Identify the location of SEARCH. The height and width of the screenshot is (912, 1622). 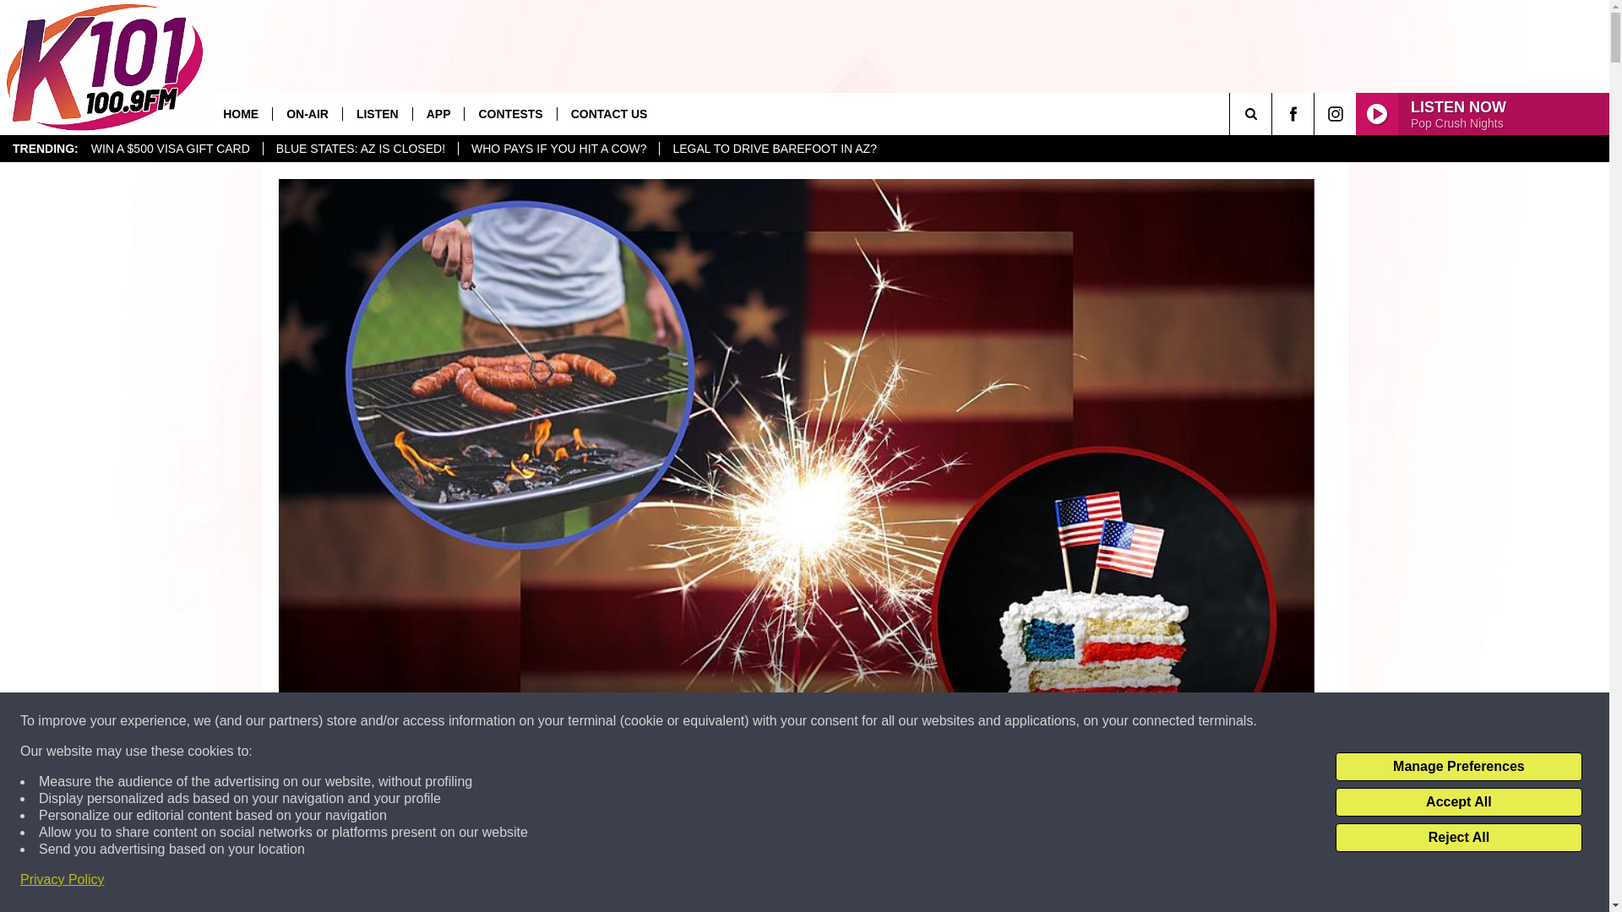
(1274, 113).